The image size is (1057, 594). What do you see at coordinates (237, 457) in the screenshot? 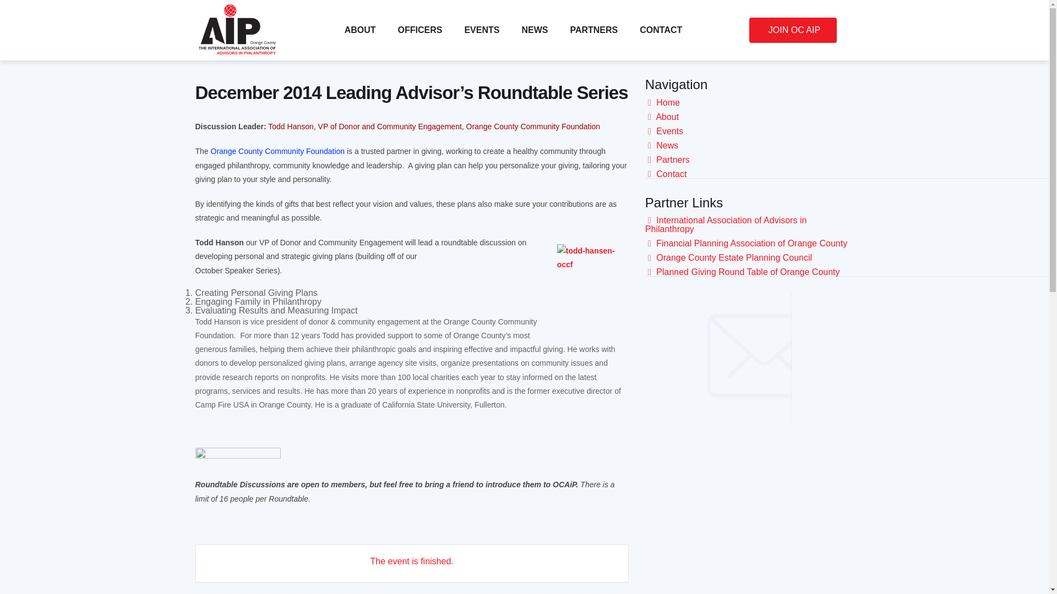
I see `OCAiP` at bounding box center [237, 457].